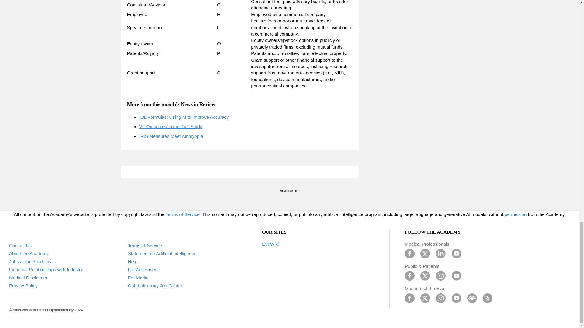  I want to click on Twitter, so click(425, 298).